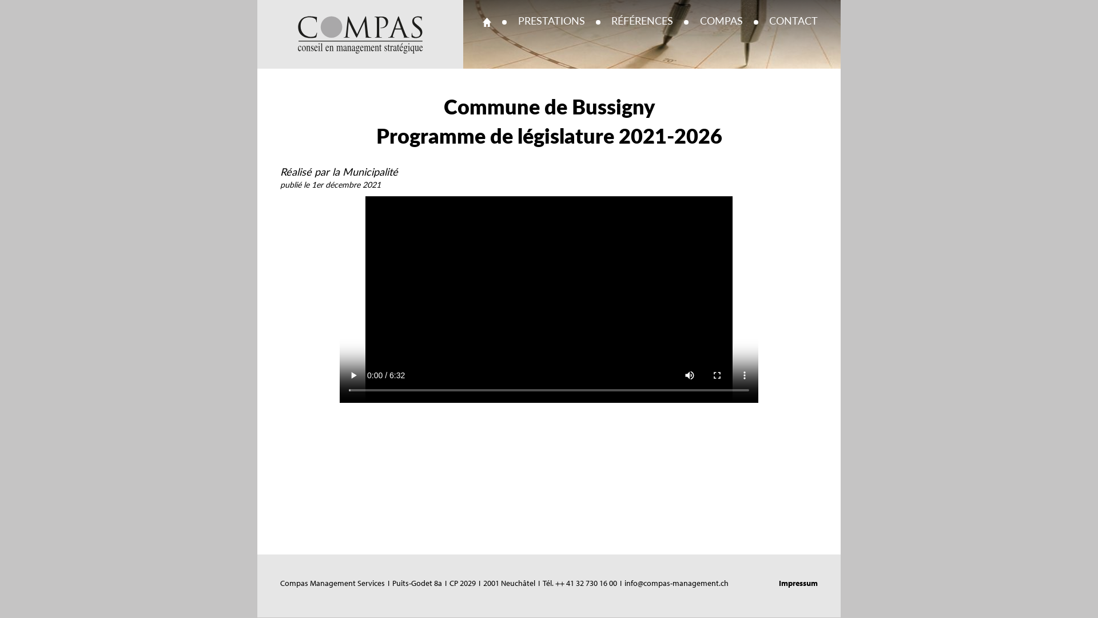  What do you see at coordinates (722, 22) in the screenshot?
I see `COMPAS` at bounding box center [722, 22].